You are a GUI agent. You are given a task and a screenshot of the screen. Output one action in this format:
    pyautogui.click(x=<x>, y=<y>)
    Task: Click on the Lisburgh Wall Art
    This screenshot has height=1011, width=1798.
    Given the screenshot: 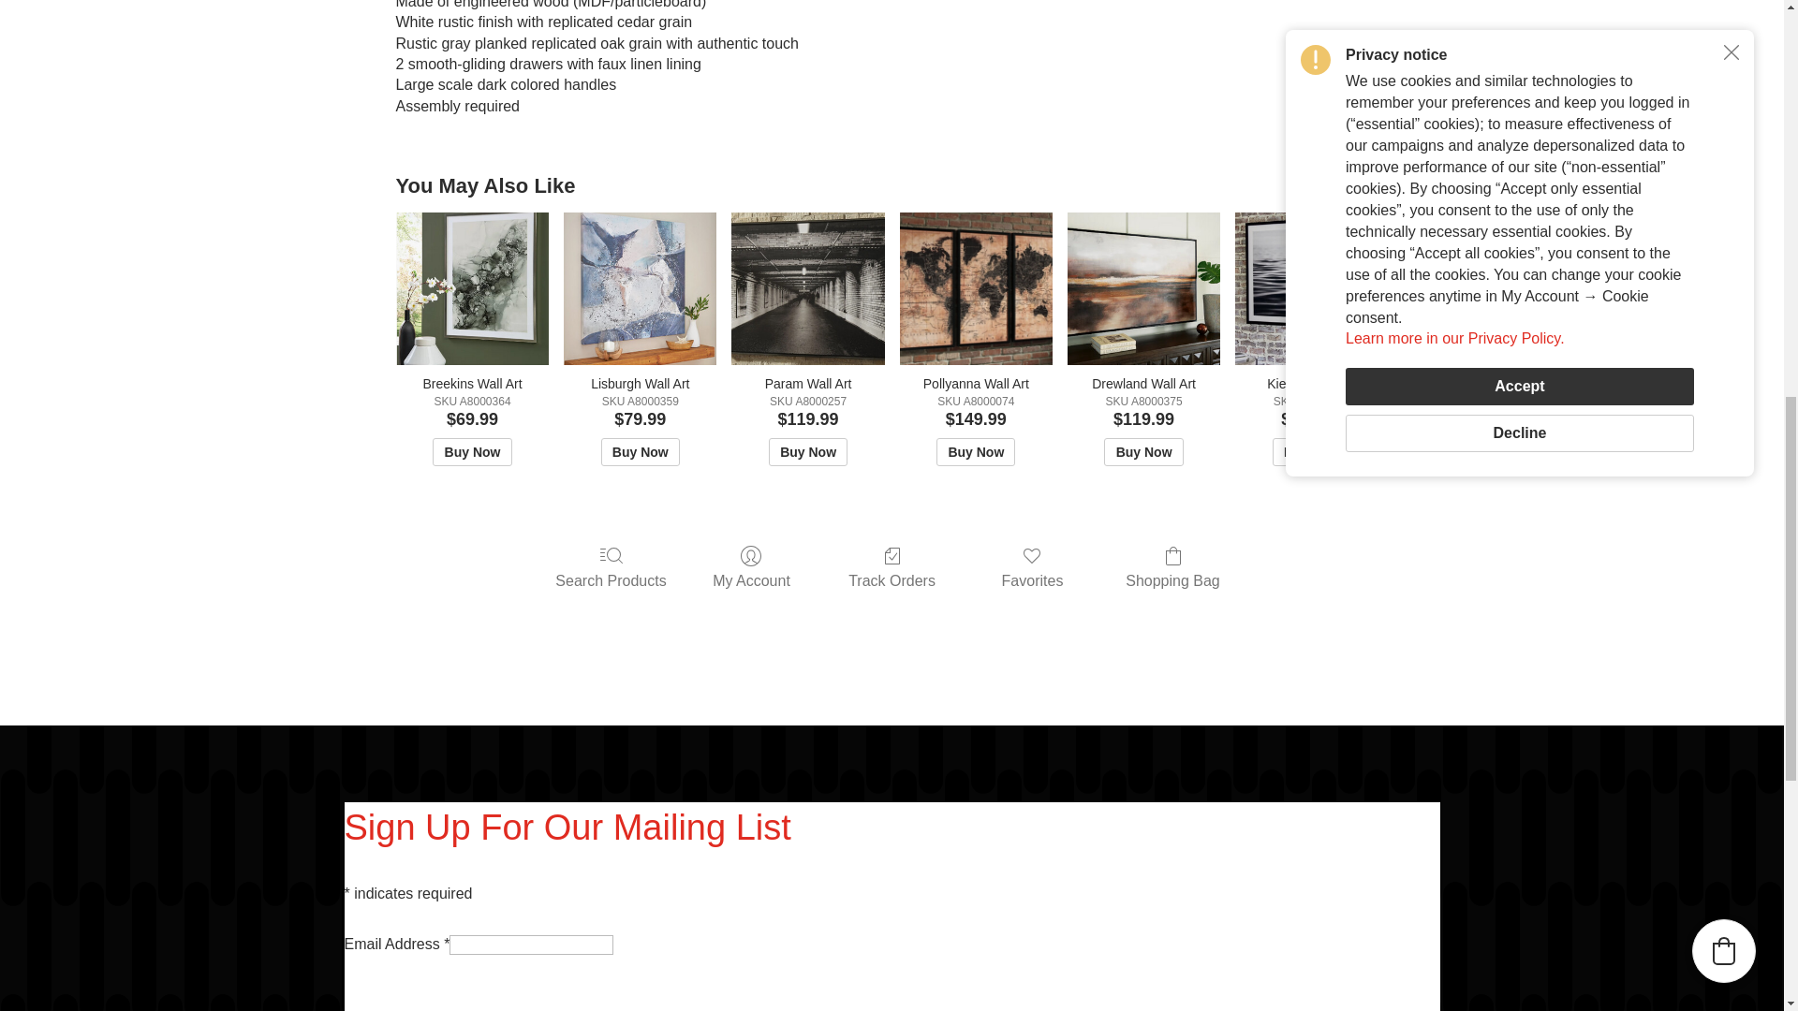 What is the action you would take?
    pyautogui.click(x=640, y=288)
    